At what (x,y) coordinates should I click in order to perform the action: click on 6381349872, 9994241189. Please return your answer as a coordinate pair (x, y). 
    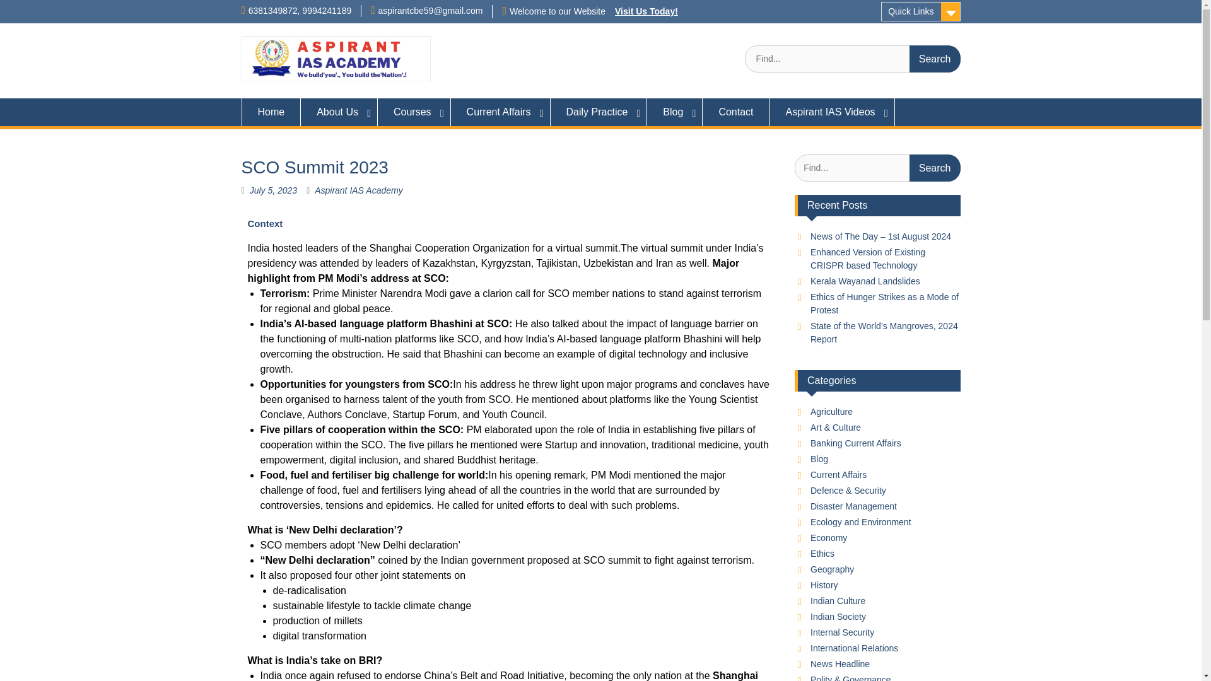
    Looking at the image, I should click on (300, 10).